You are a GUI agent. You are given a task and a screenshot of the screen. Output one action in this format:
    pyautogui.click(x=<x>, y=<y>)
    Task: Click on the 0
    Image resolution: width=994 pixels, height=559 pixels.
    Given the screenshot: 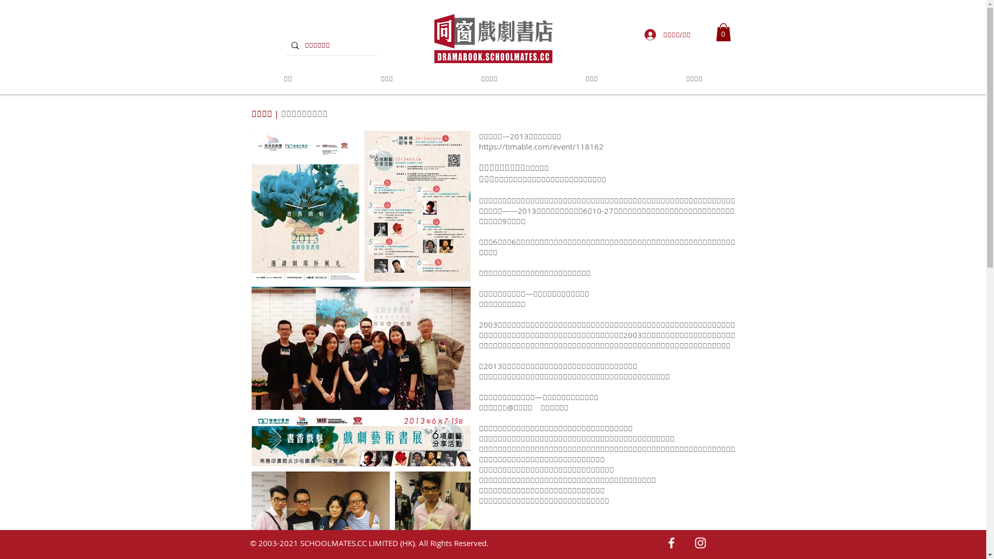 What is the action you would take?
    pyautogui.click(x=723, y=32)
    